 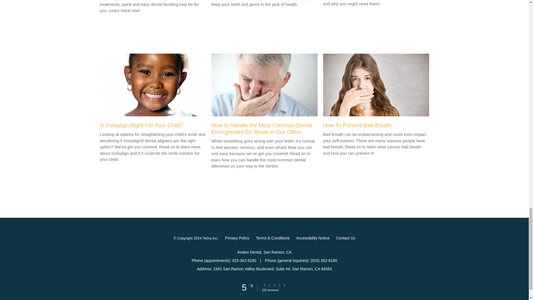 What do you see at coordinates (269, 285) in the screenshot?
I see `Star Rating` at bounding box center [269, 285].